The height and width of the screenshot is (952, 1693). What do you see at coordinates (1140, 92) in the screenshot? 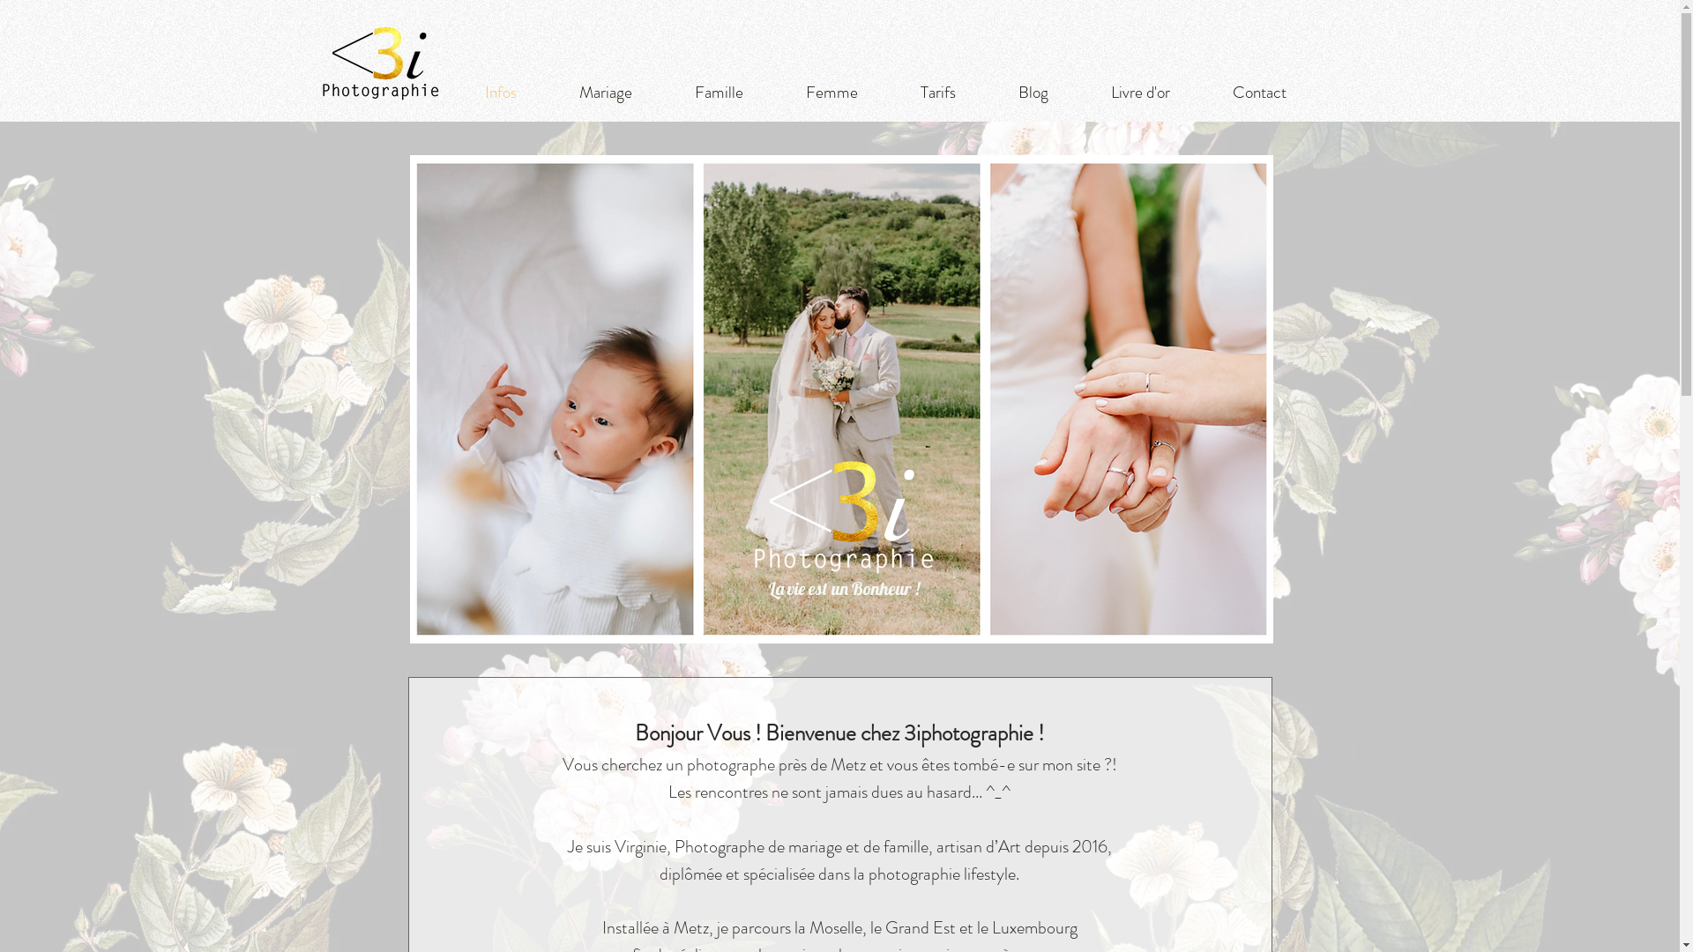
I see `Livre d'or` at bounding box center [1140, 92].